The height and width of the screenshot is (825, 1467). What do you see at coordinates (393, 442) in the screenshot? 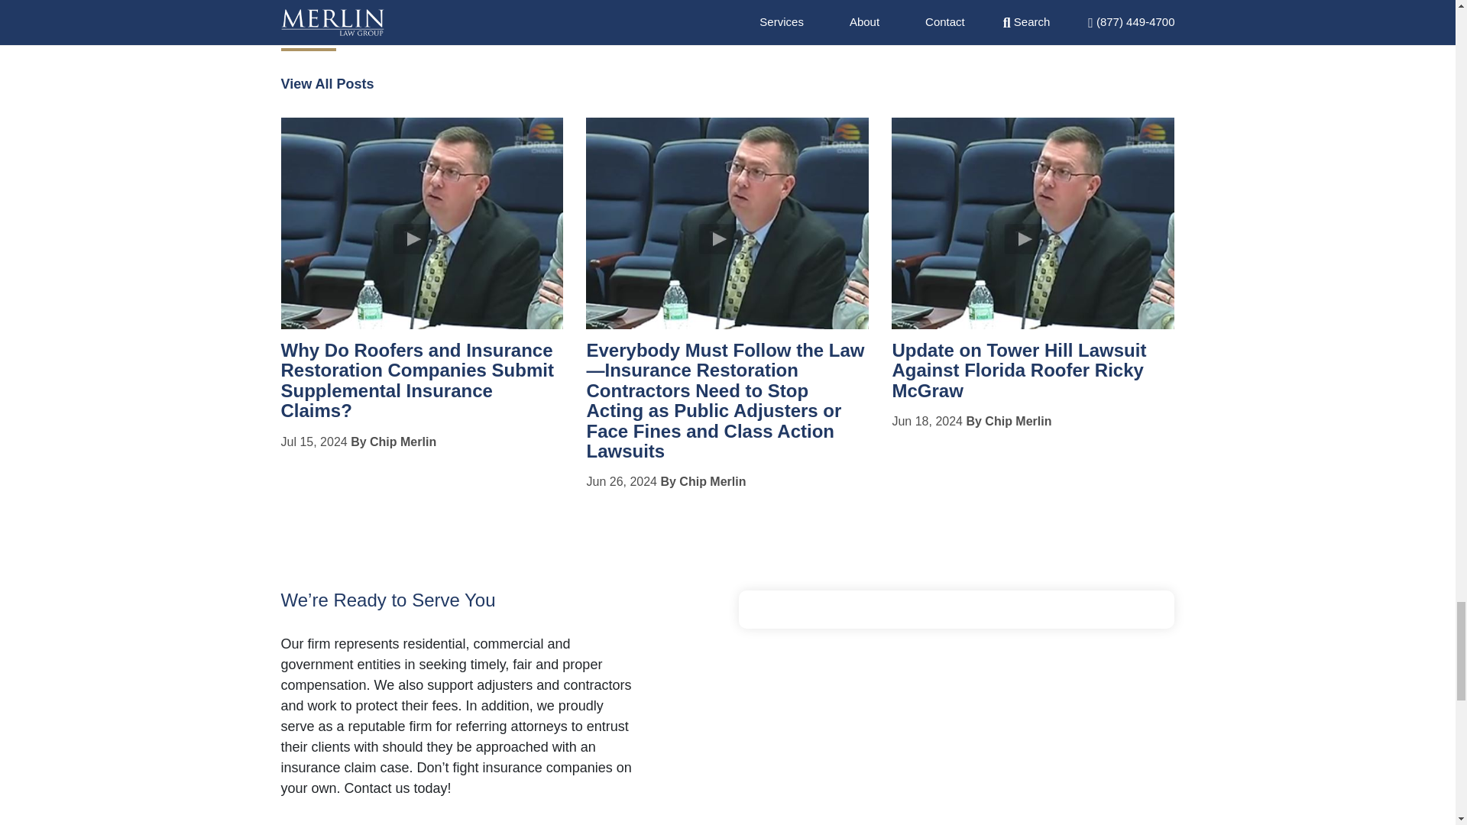
I see `By Chip Merlin` at bounding box center [393, 442].